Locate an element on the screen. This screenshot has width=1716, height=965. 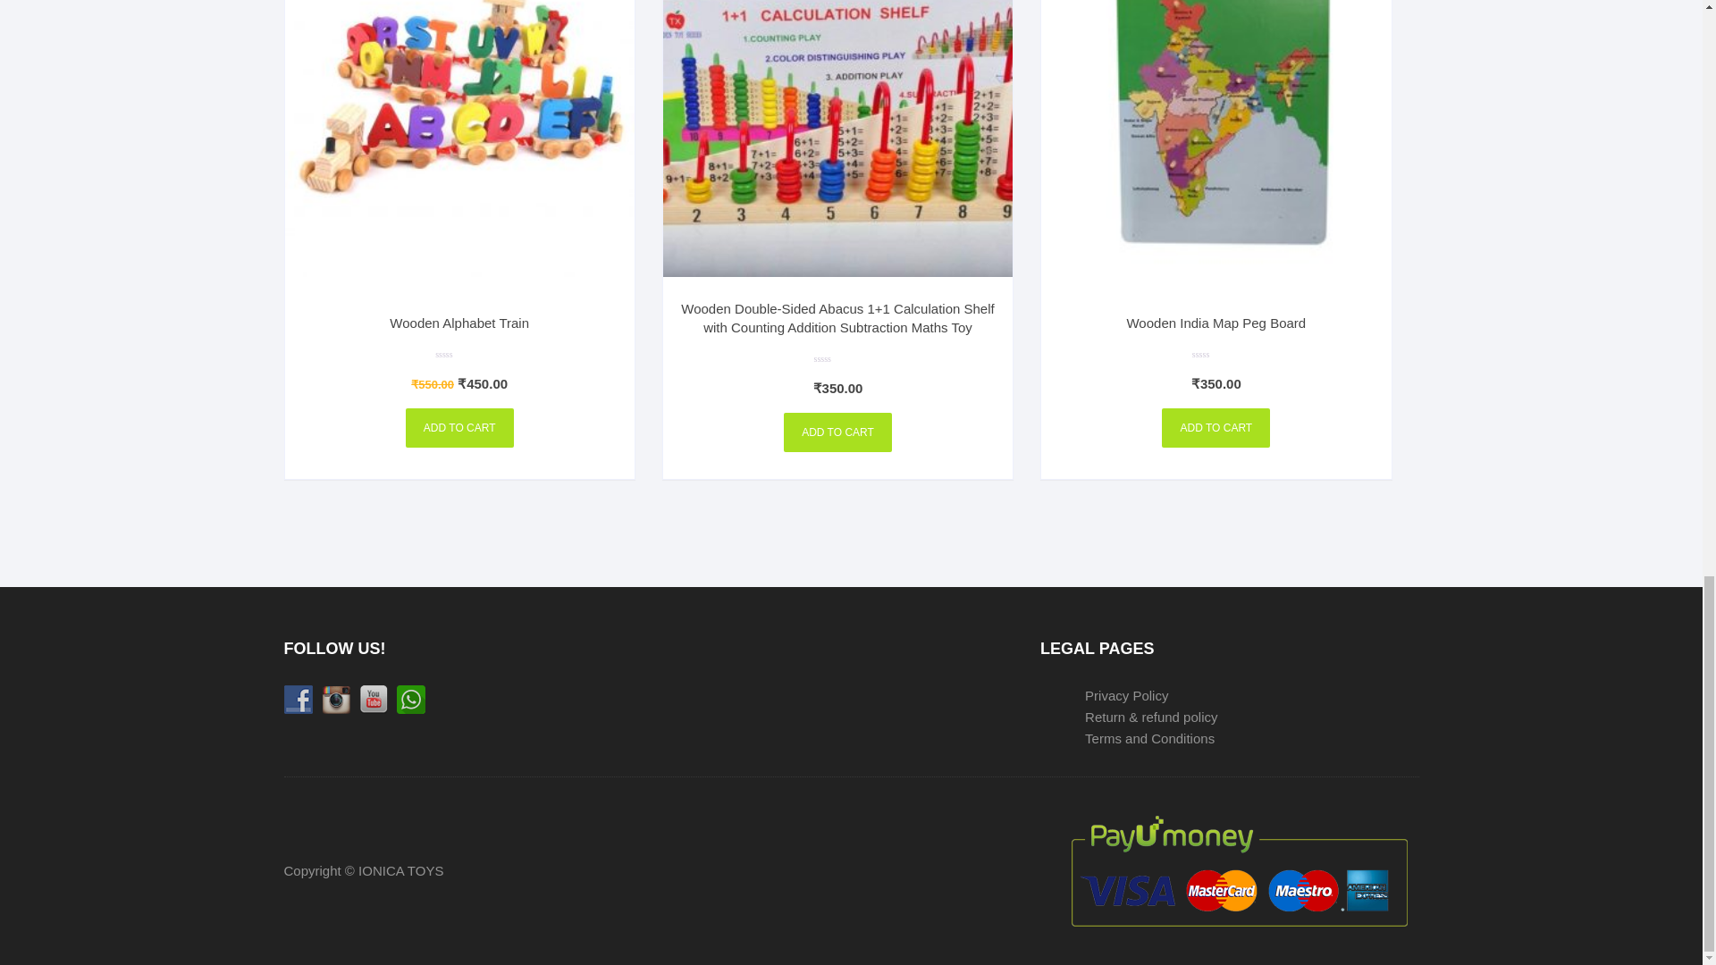
Follow Us on  whats app is located at coordinates (411, 699).